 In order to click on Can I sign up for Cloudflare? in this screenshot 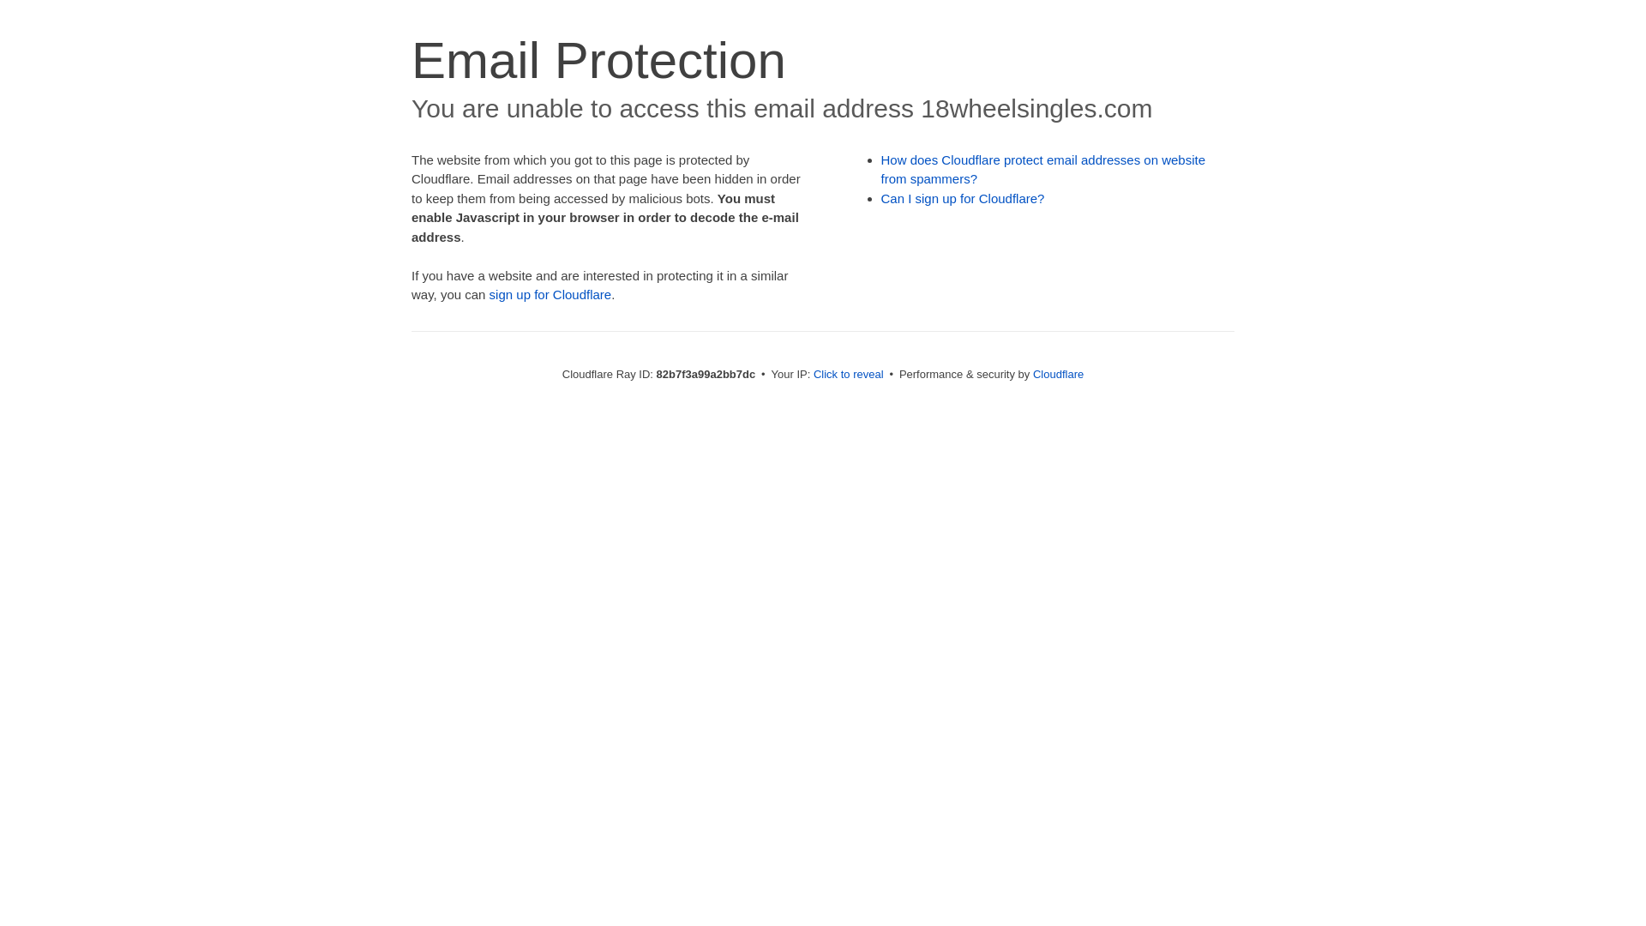, I will do `click(964, 199)`.